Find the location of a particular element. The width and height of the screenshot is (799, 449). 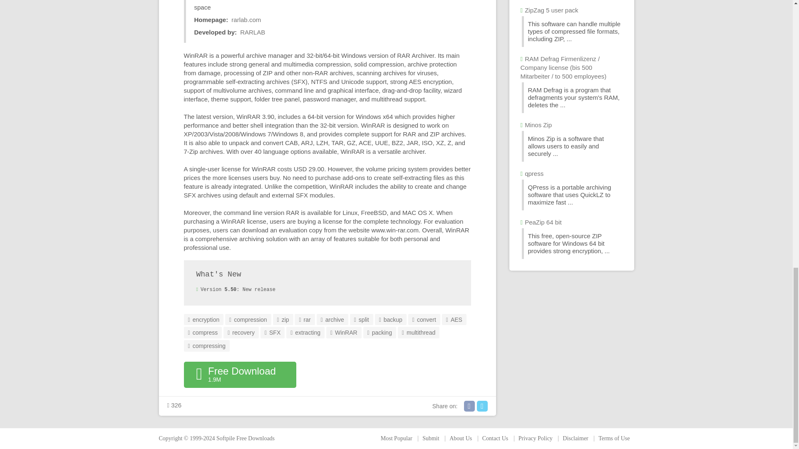

Download WinRAR 5.50 is located at coordinates (240, 375).